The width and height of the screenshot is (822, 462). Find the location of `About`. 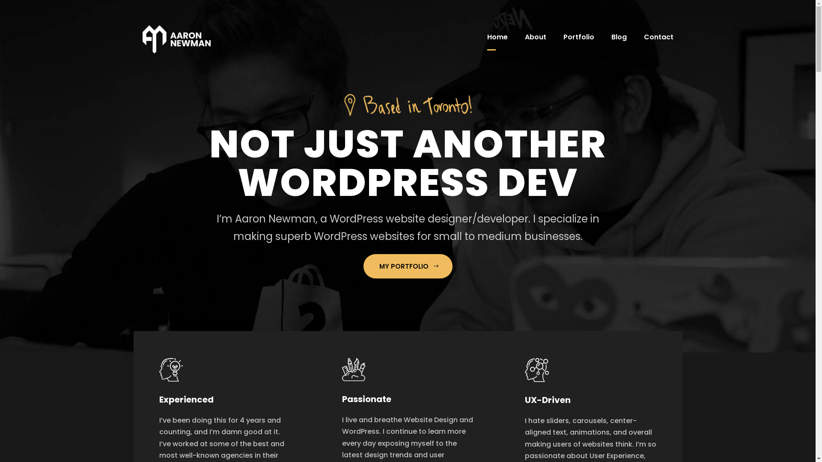

About is located at coordinates (536, 41).